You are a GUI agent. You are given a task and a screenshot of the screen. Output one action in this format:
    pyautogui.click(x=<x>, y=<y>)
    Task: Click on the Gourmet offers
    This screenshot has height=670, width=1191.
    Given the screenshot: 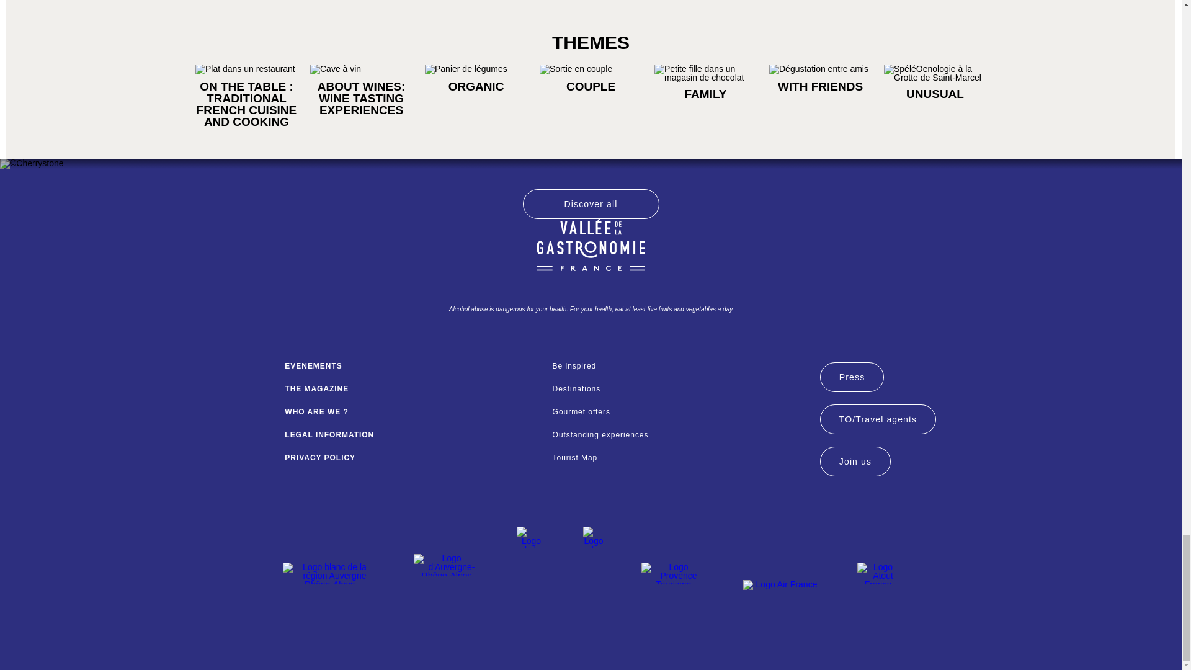 What is the action you would take?
    pyautogui.click(x=680, y=411)
    